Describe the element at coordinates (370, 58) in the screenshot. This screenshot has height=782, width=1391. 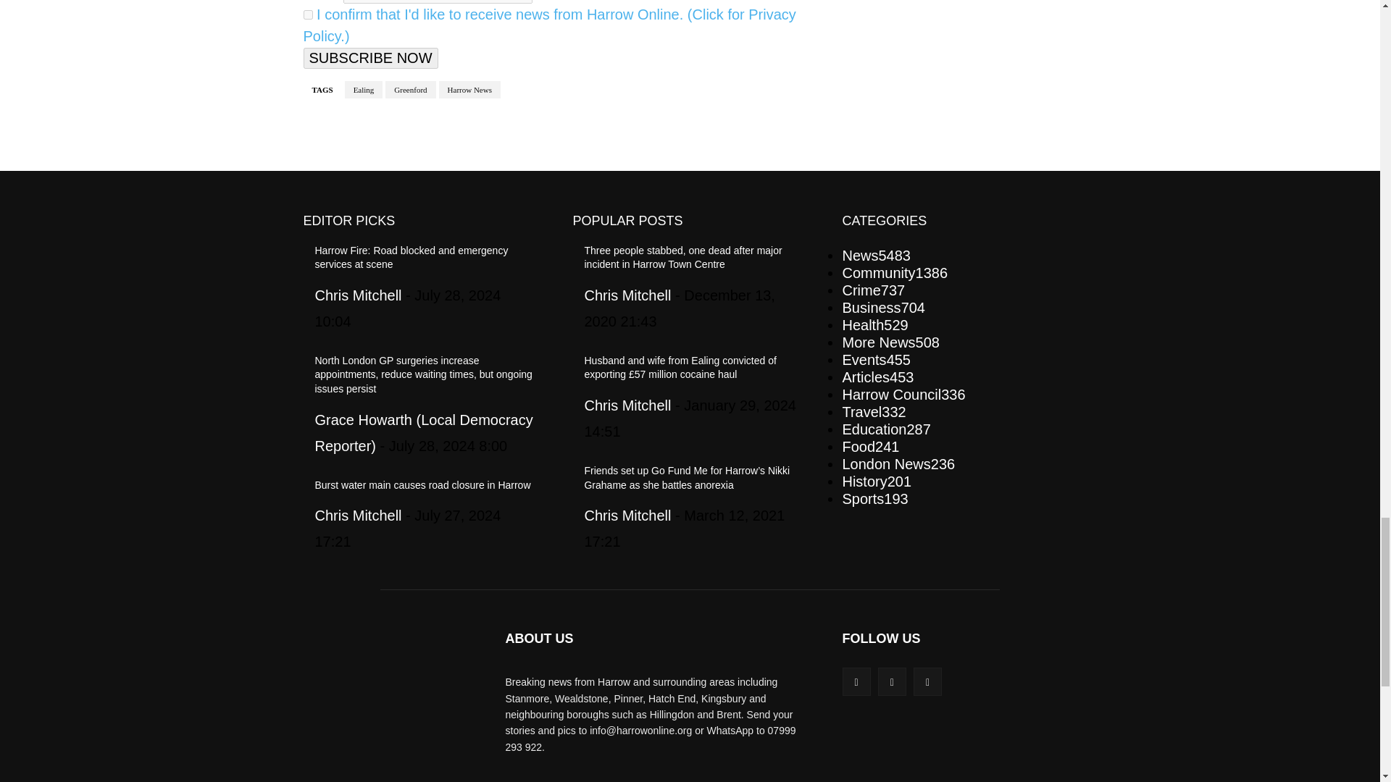
I see `SUBSCRIBE NOW` at that location.